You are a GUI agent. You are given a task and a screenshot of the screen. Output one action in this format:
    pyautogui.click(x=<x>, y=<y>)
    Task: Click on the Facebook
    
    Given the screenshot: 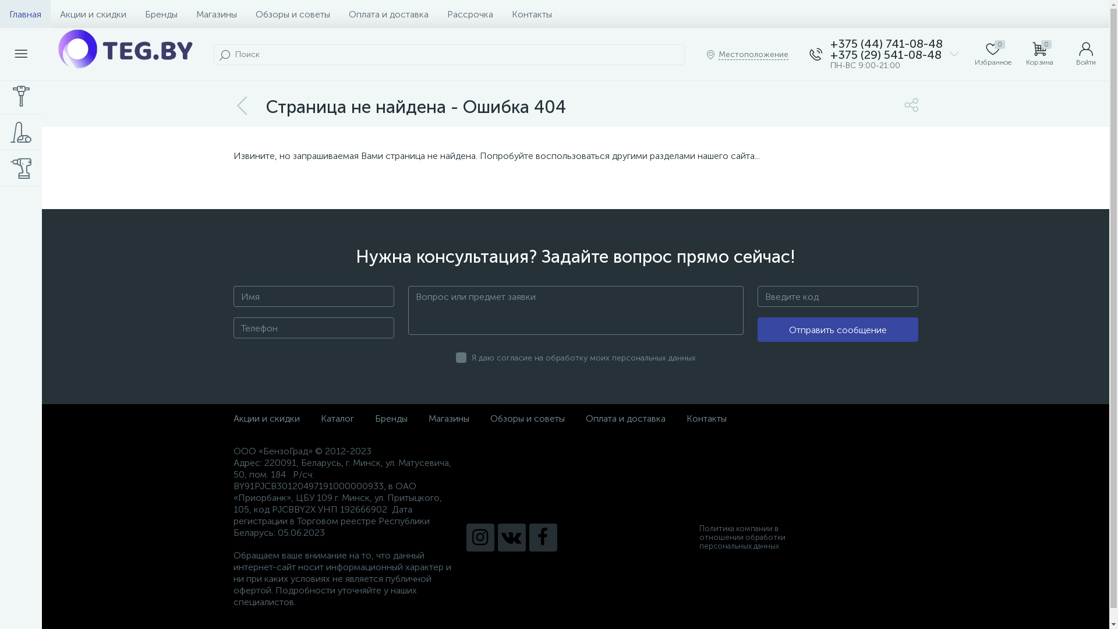 What is the action you would take?
    pyautogui.click(x=543, y=537)
    